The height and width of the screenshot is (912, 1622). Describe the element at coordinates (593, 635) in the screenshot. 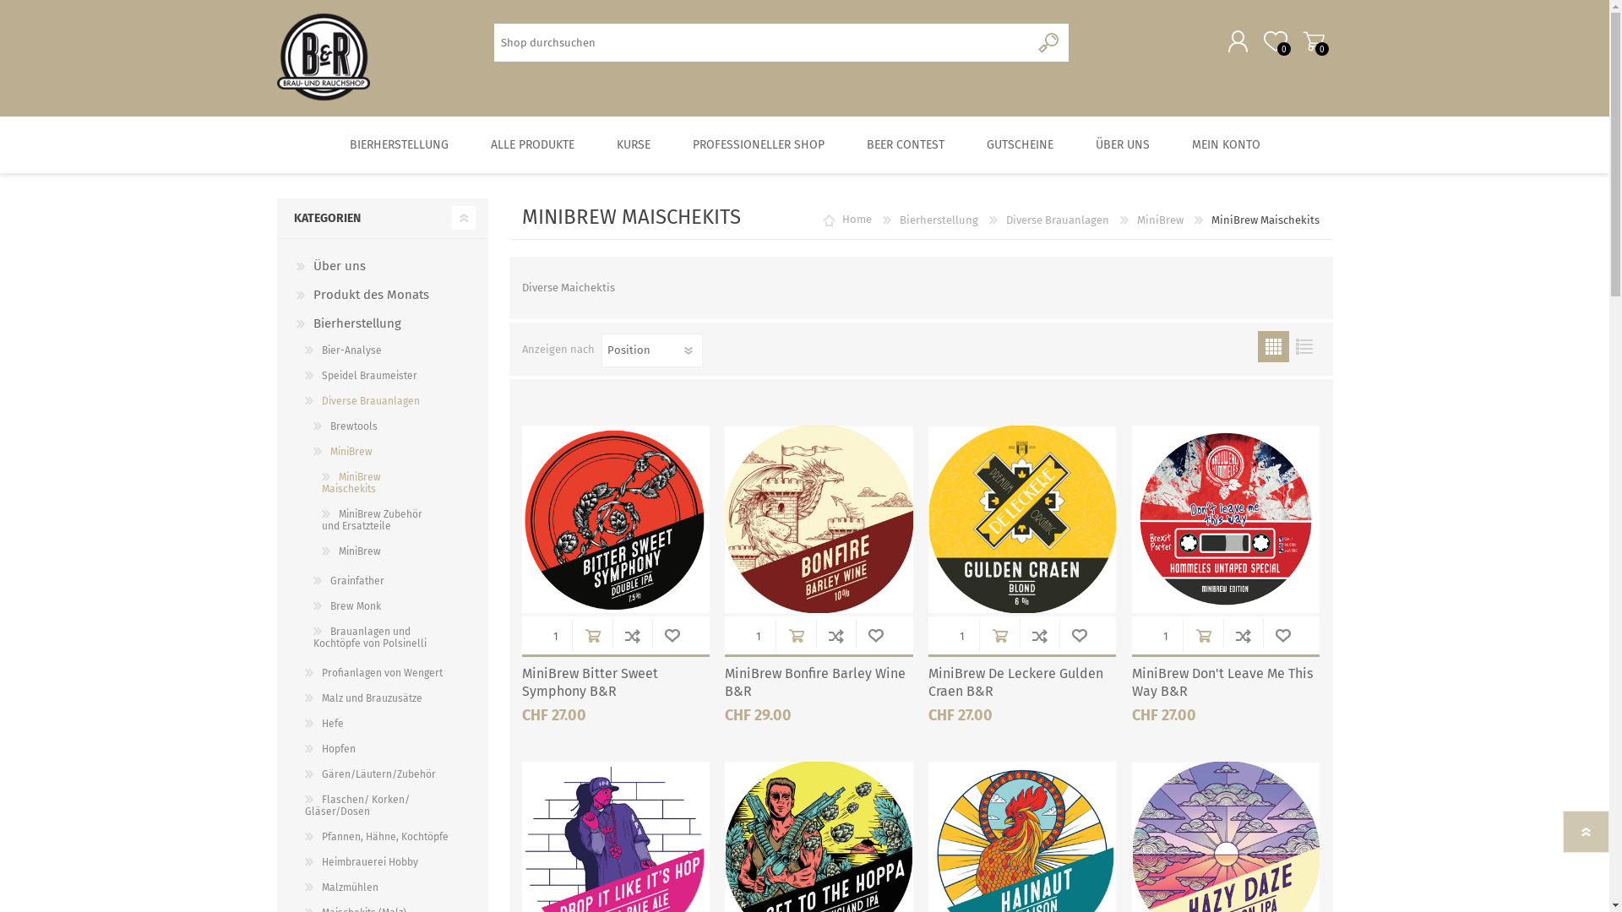

I see `in Warenkorb` at that location.